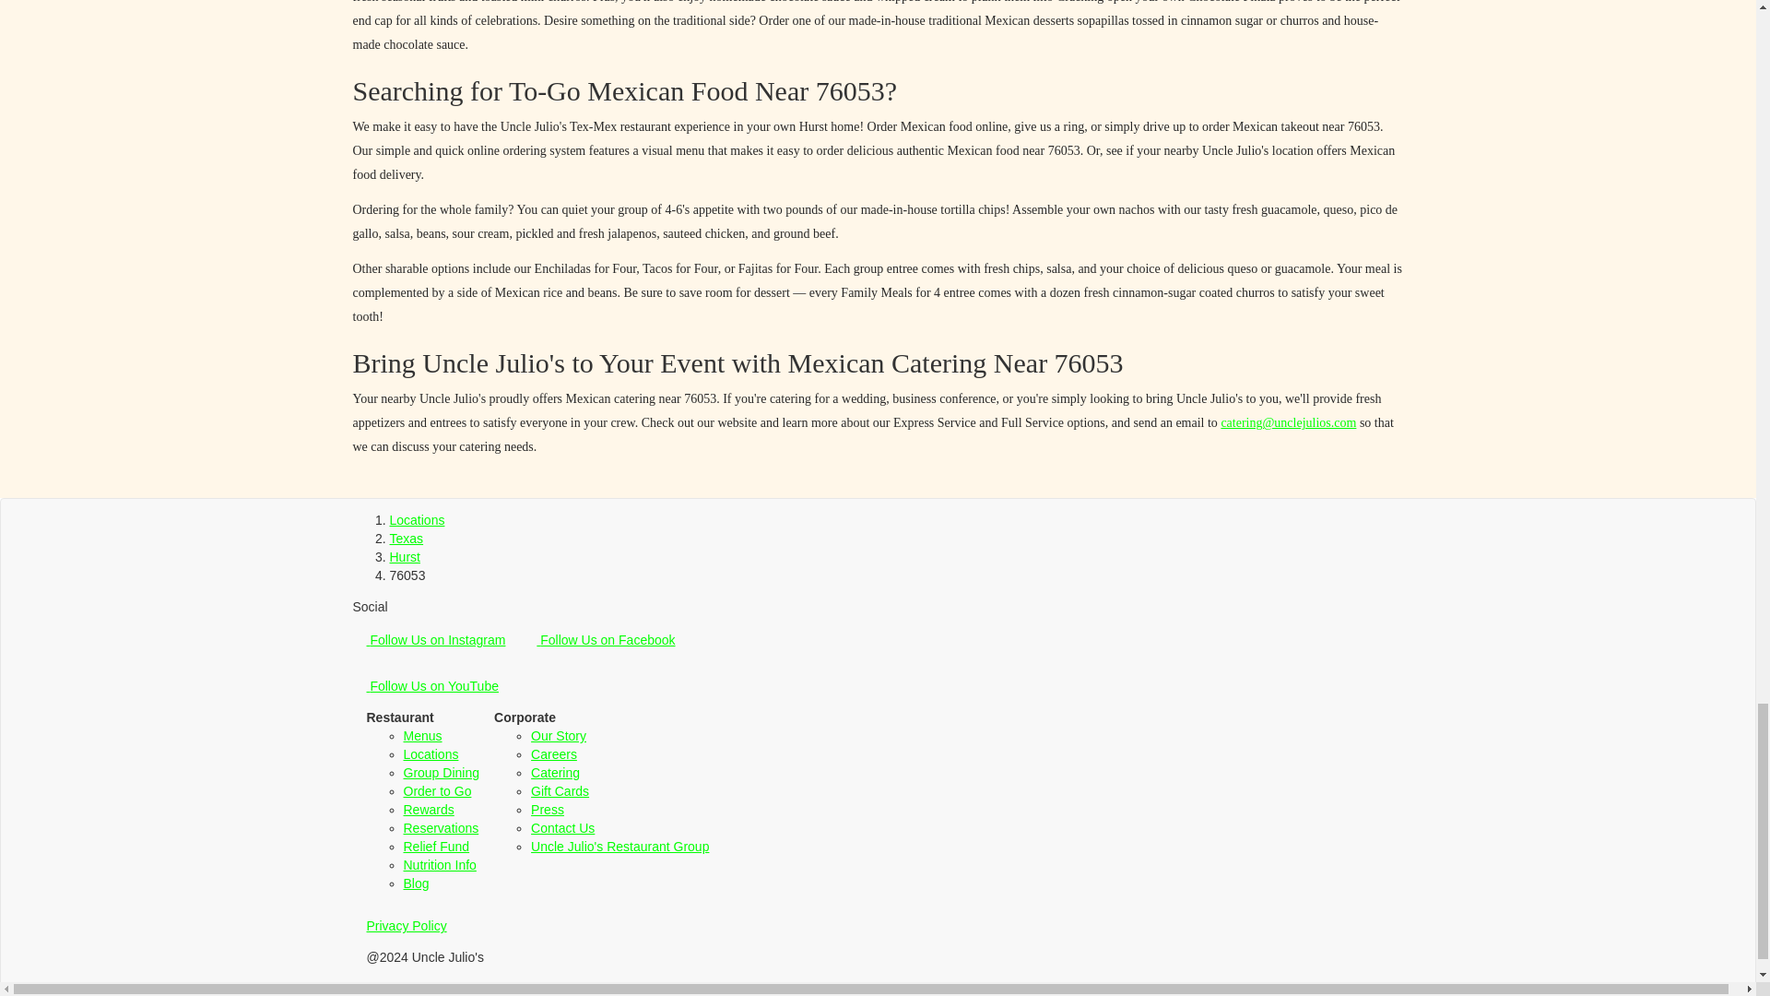 The height and width of the screenshot is (996, 1770). What do you see at coordinates (431, 686) in the screenshot?
I see `Follow Us on YouTube` at bounding box center [431, 686].